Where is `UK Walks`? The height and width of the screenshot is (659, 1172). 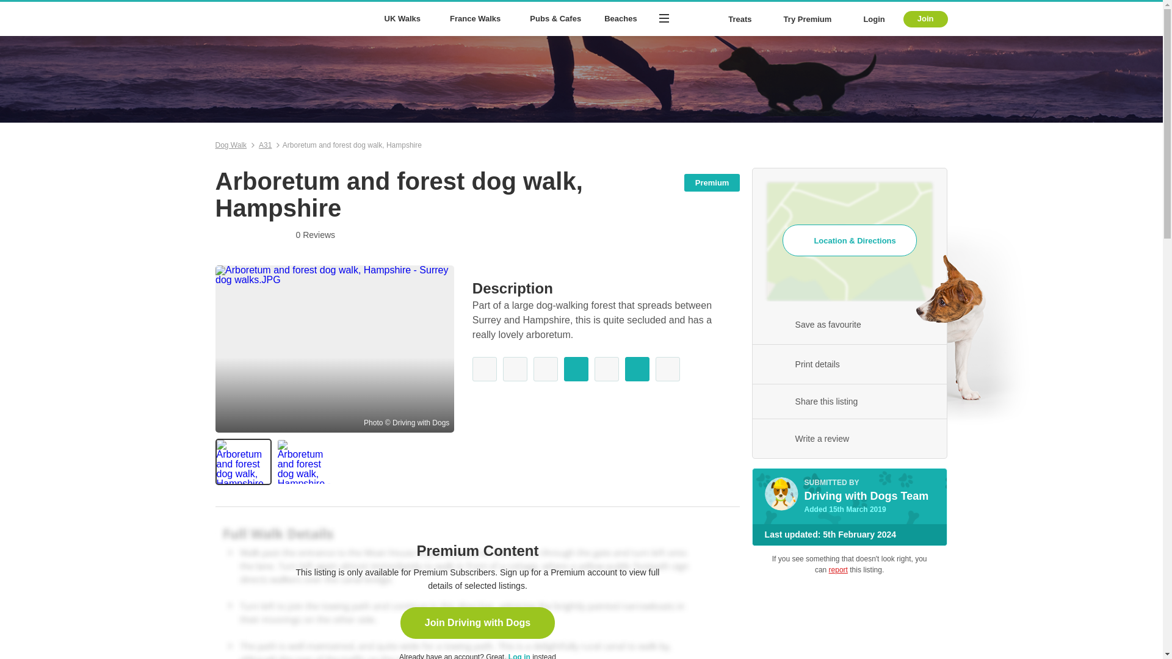
UK Walks is located at coordinates (405, 19).